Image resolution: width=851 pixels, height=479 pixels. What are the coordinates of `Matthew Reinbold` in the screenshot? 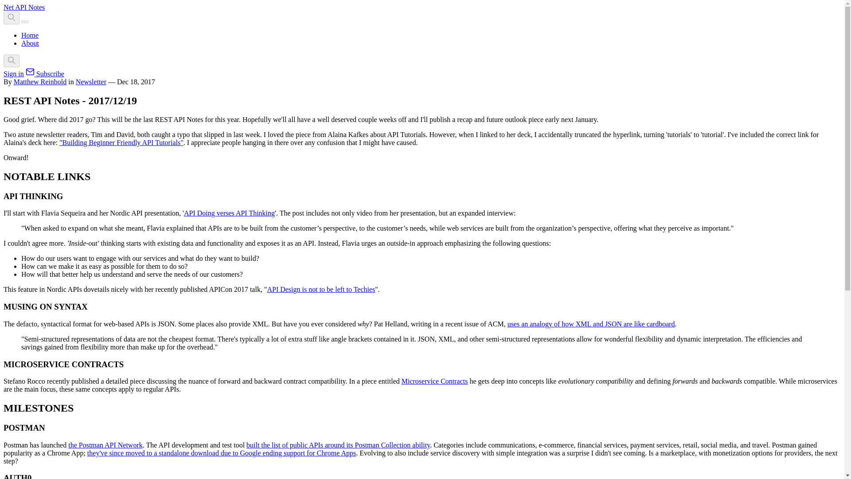 It's located at (40, 82).